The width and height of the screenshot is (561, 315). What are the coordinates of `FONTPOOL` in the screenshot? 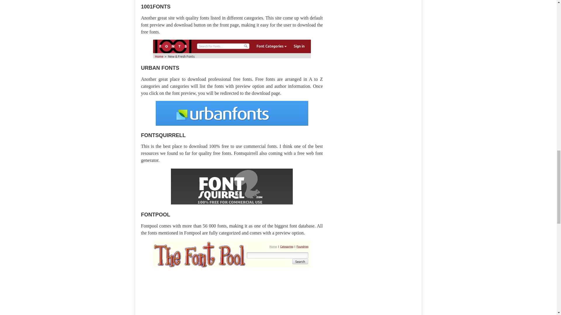 It's located at (155, 214).